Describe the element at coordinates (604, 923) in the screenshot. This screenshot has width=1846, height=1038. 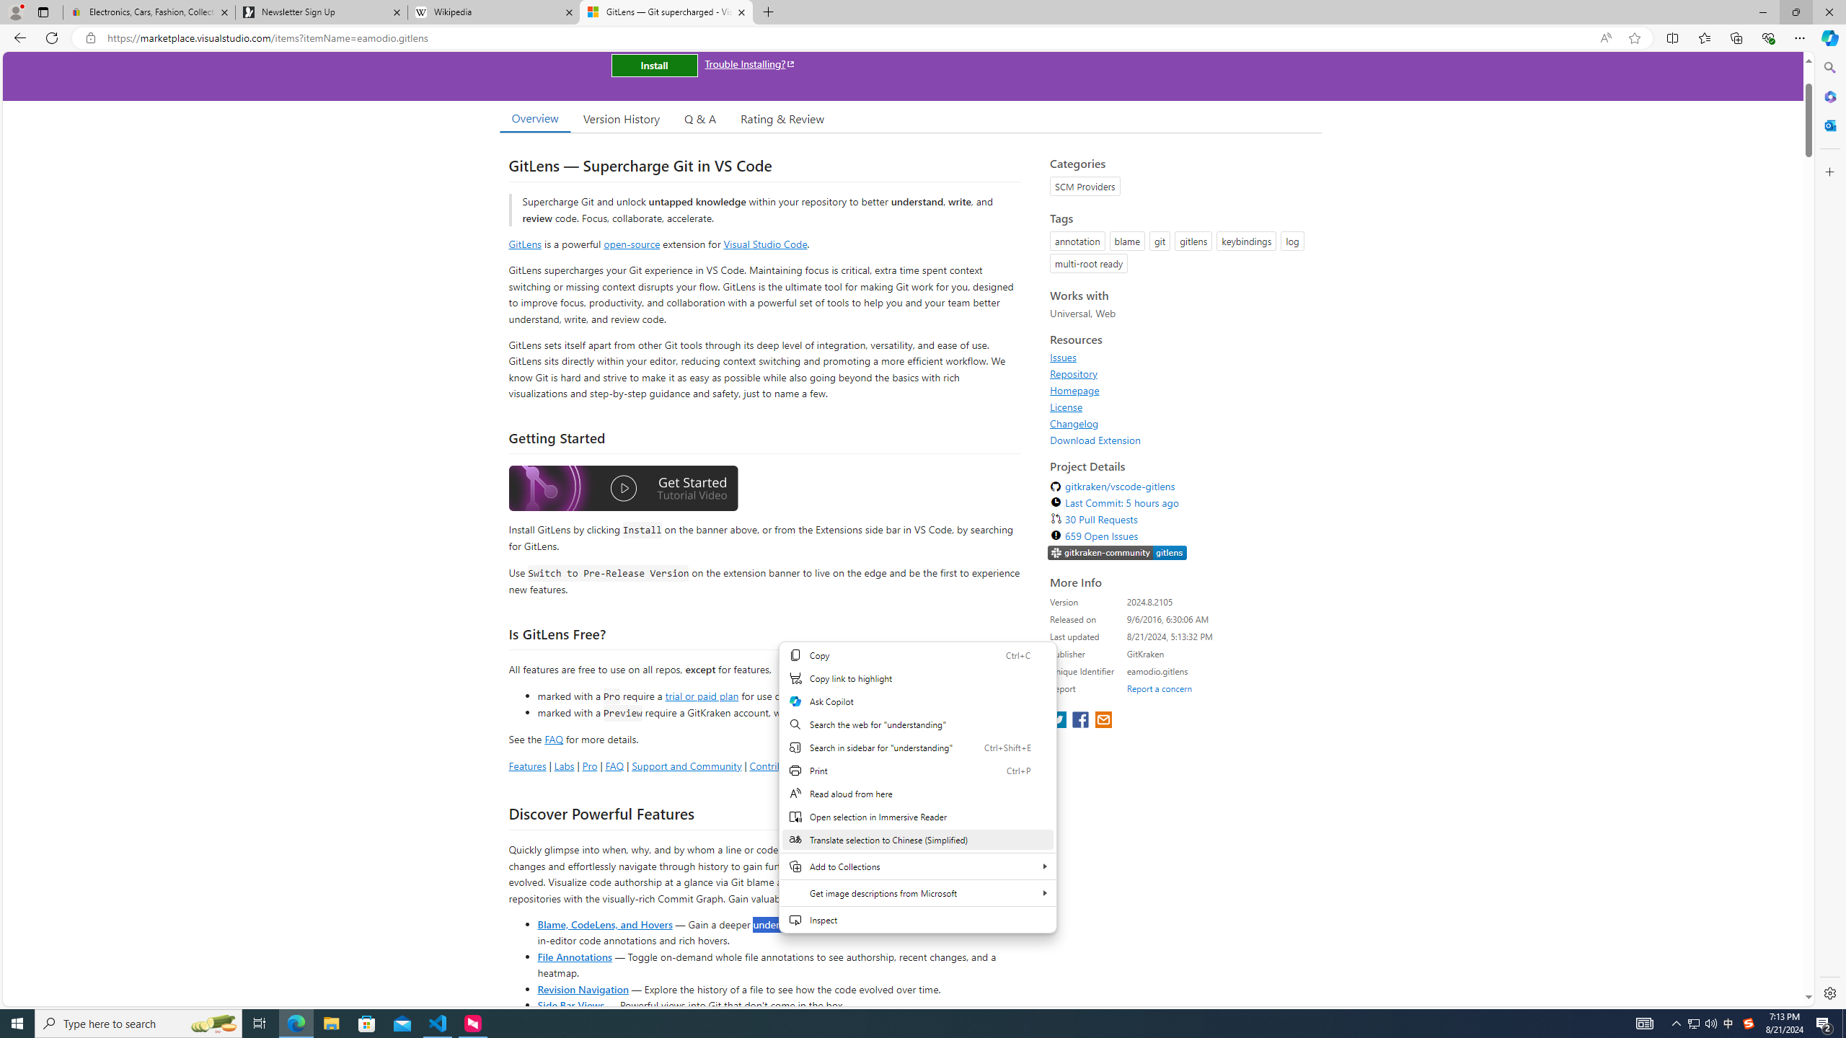
I see `Blame, CodeLens, and Hovers` at that location.